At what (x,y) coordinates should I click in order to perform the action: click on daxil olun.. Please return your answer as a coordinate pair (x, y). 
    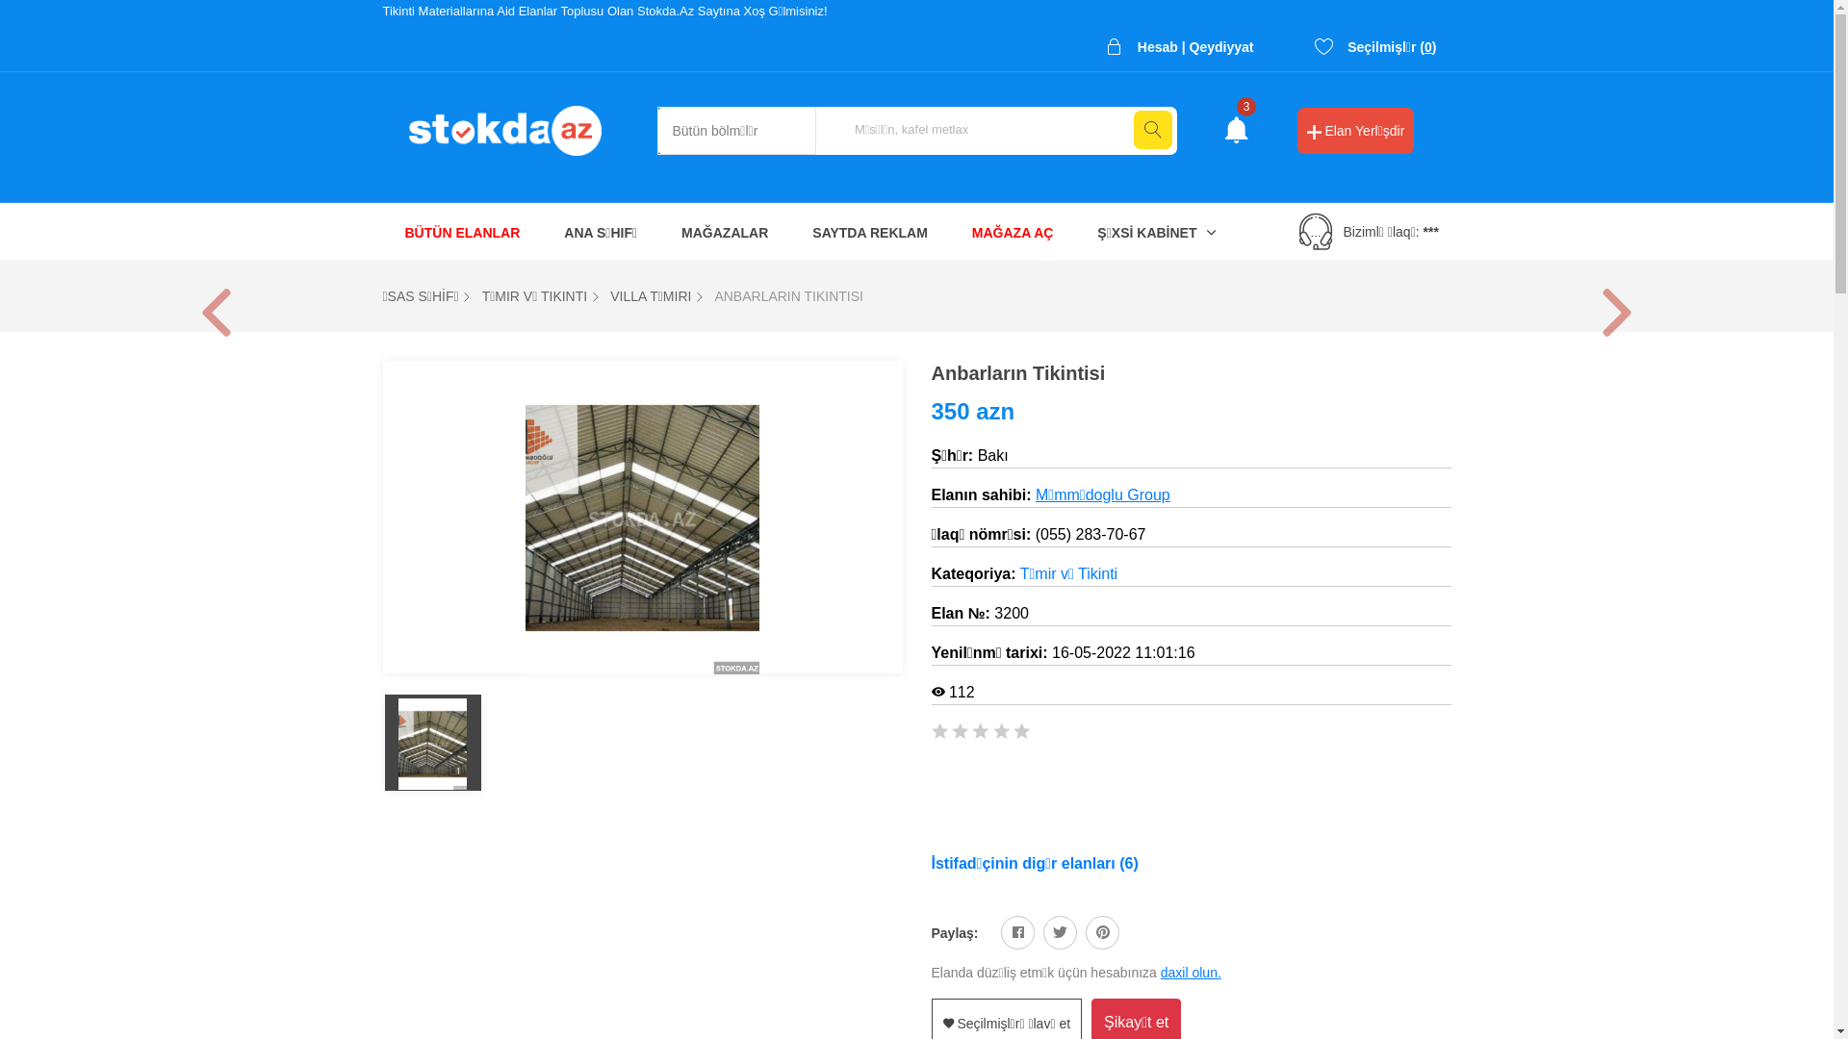
    Looking at the image, I should click on (1192, 973).